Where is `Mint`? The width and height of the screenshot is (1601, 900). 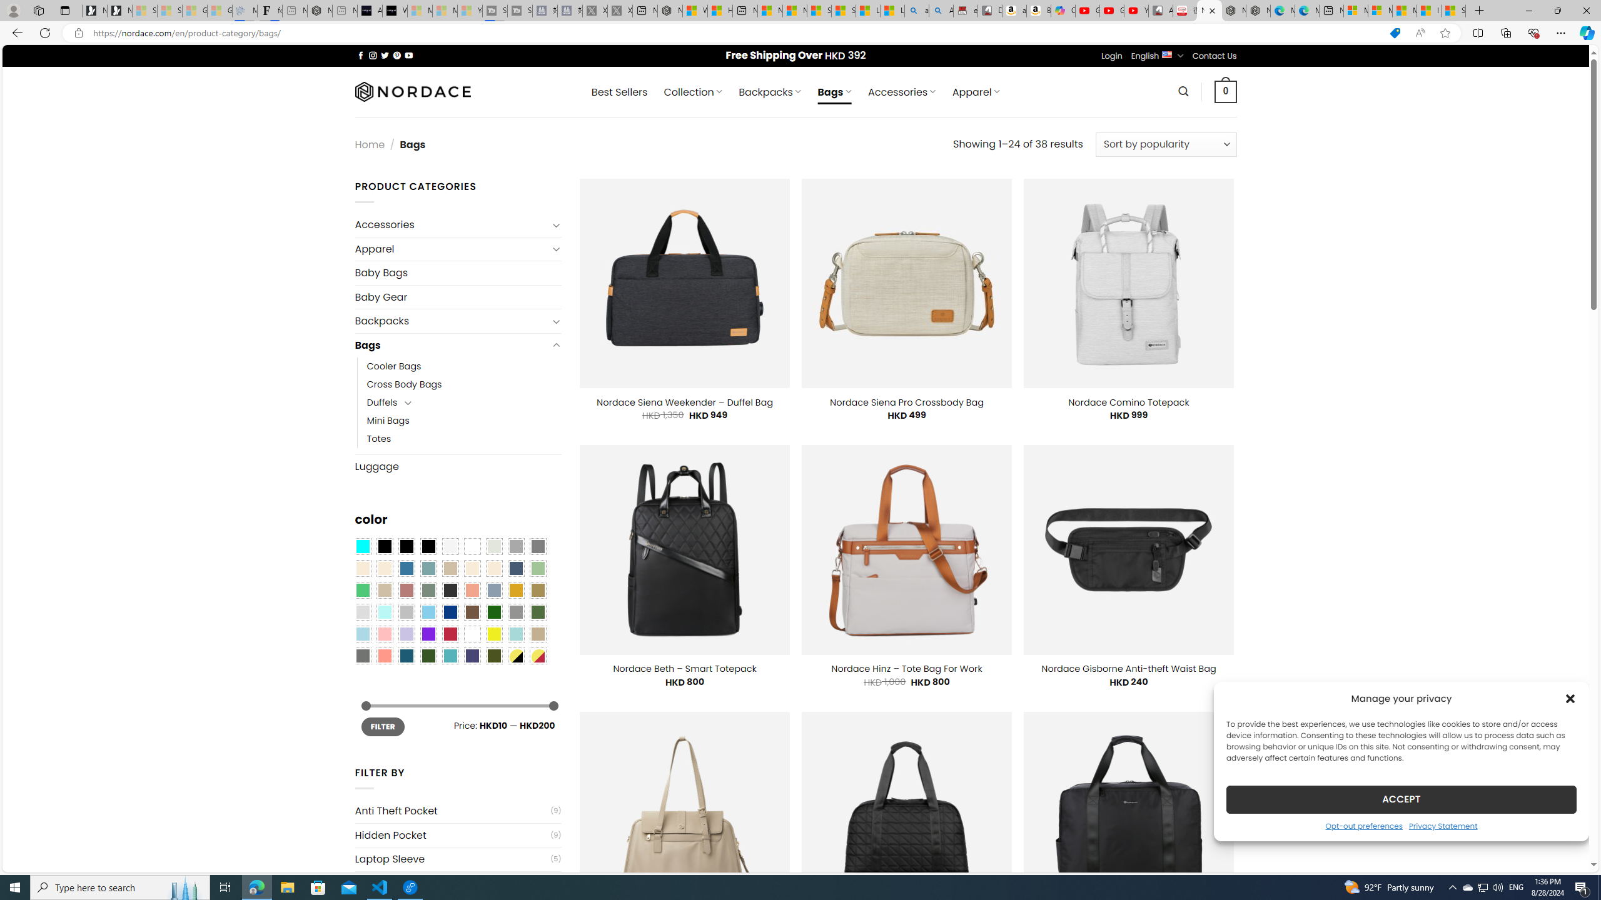
Mint is located at coordinates (384, 612).